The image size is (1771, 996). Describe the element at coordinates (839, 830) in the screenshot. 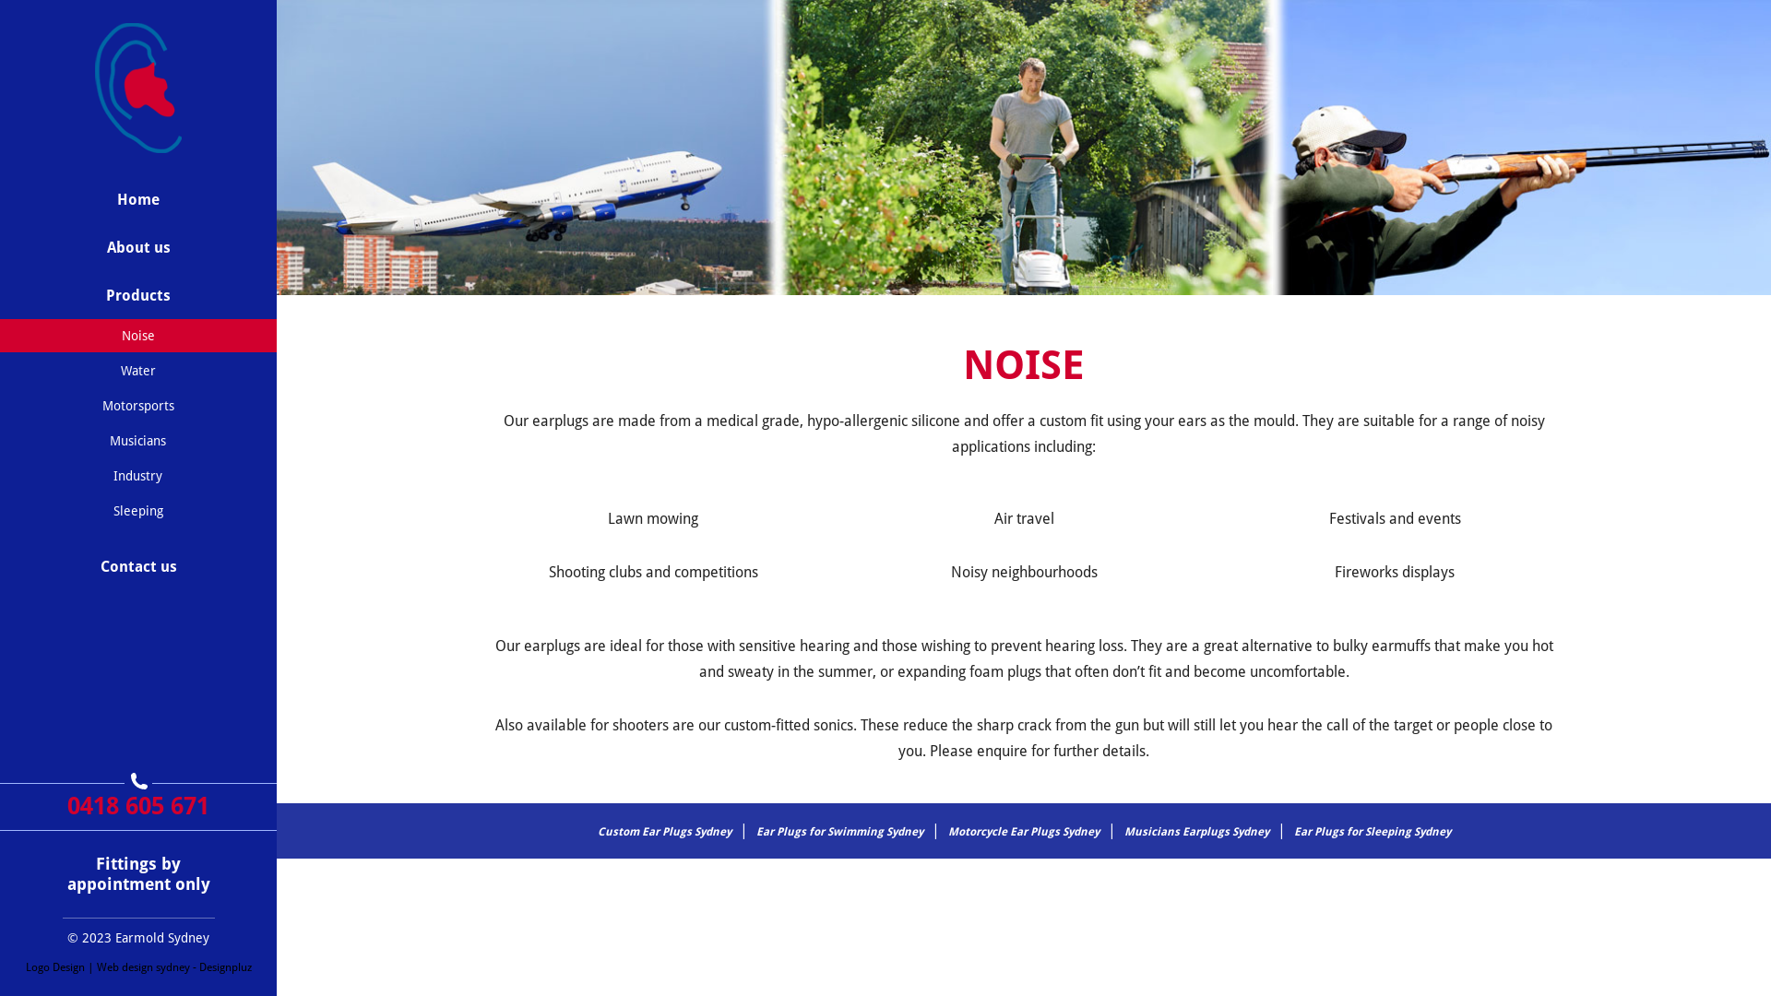

I see `Ear Plugs for Swimming Sydney` at that location.